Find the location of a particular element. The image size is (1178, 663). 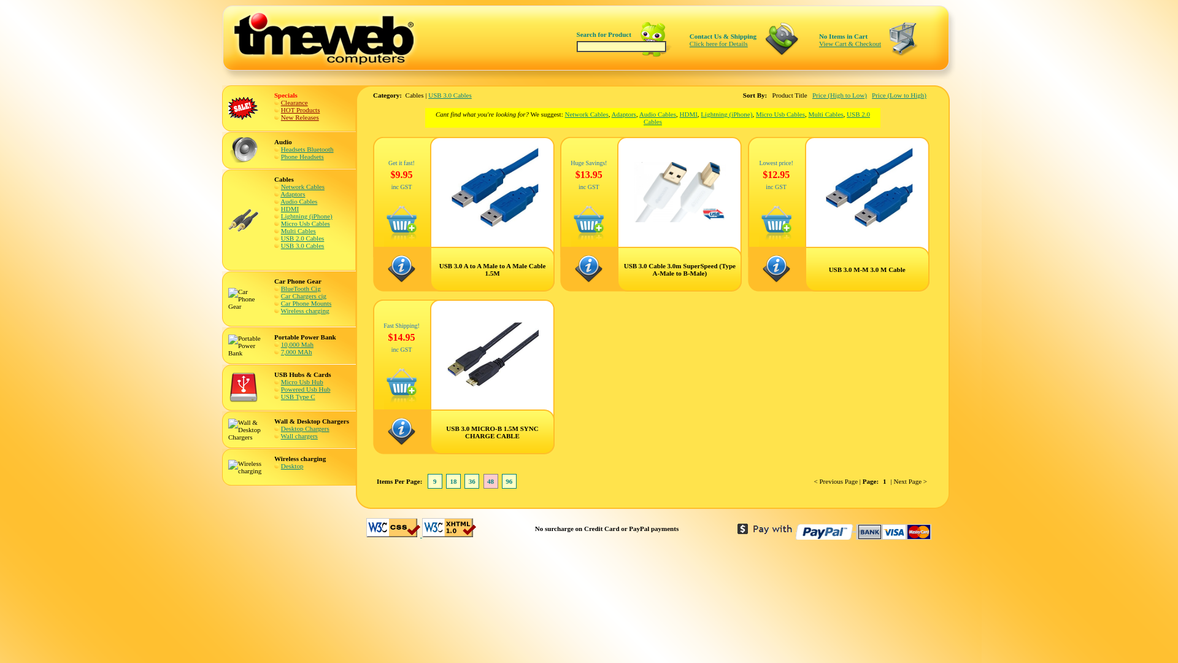

Specials is located at coordinates (244, 109).